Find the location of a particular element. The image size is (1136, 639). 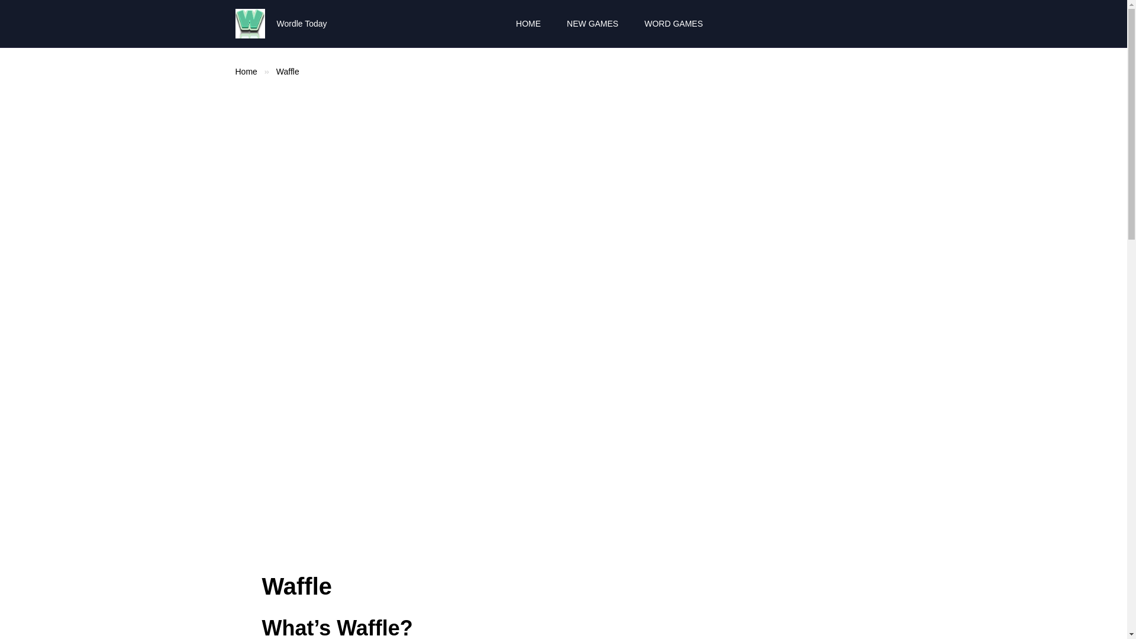

WORD GAMES is located at coordinates (673, 24).